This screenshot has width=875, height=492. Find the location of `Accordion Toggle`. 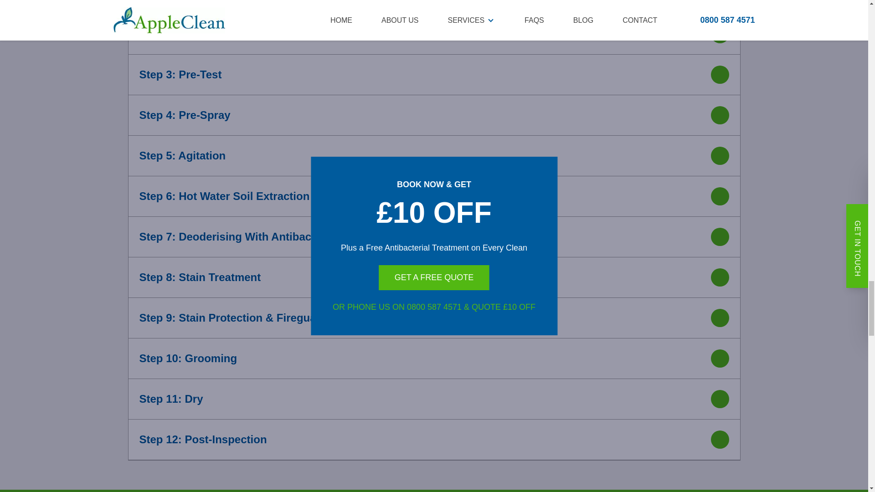

Accordion Toggle is located at coordinates (720, 237).